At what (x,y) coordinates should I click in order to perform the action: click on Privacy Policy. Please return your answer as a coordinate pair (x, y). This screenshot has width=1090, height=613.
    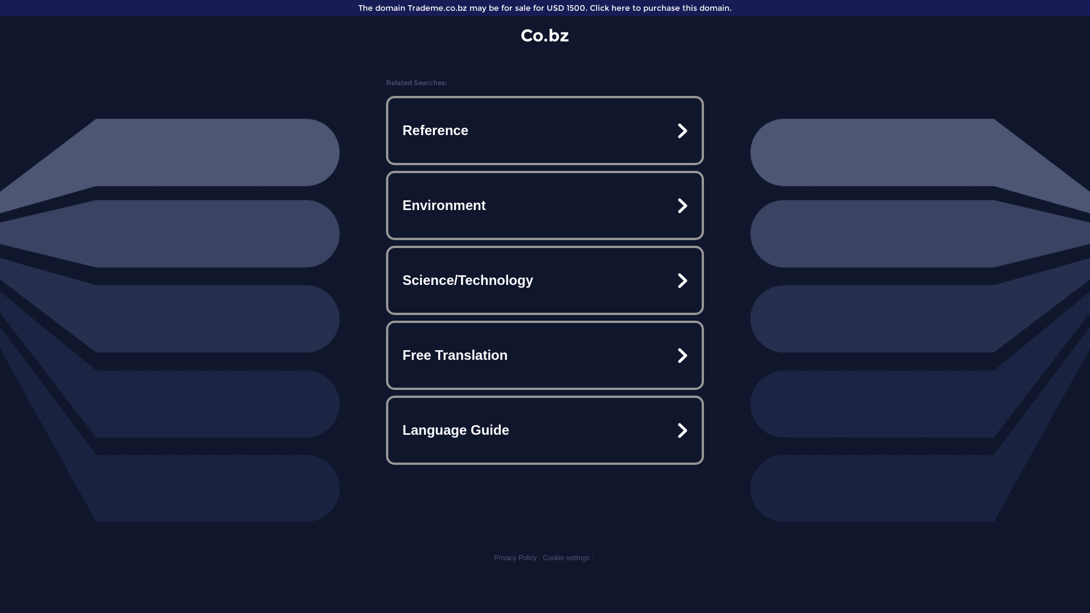
    Looking at the image, I should click on (515, 558).